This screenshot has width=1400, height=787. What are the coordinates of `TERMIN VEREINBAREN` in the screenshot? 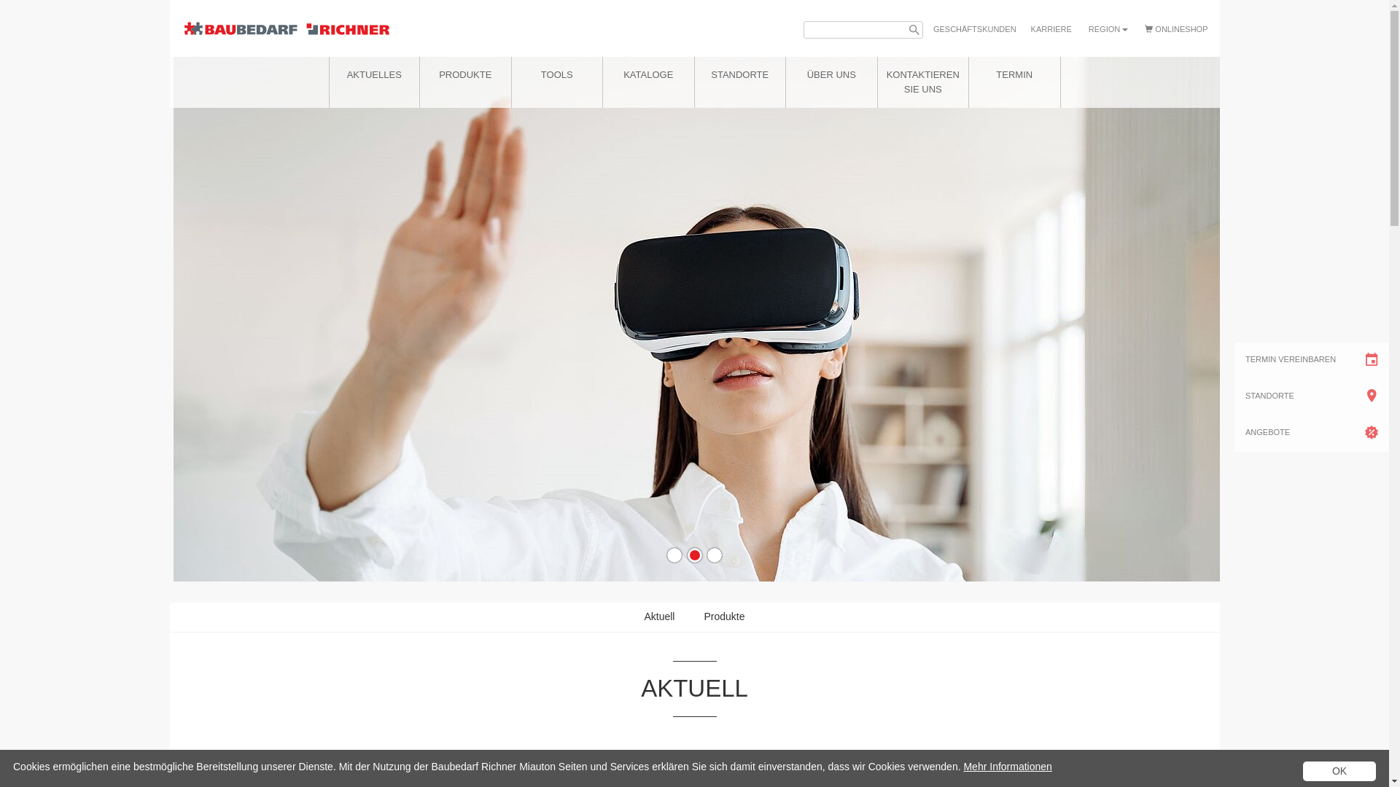 It's located at (1312, 361).